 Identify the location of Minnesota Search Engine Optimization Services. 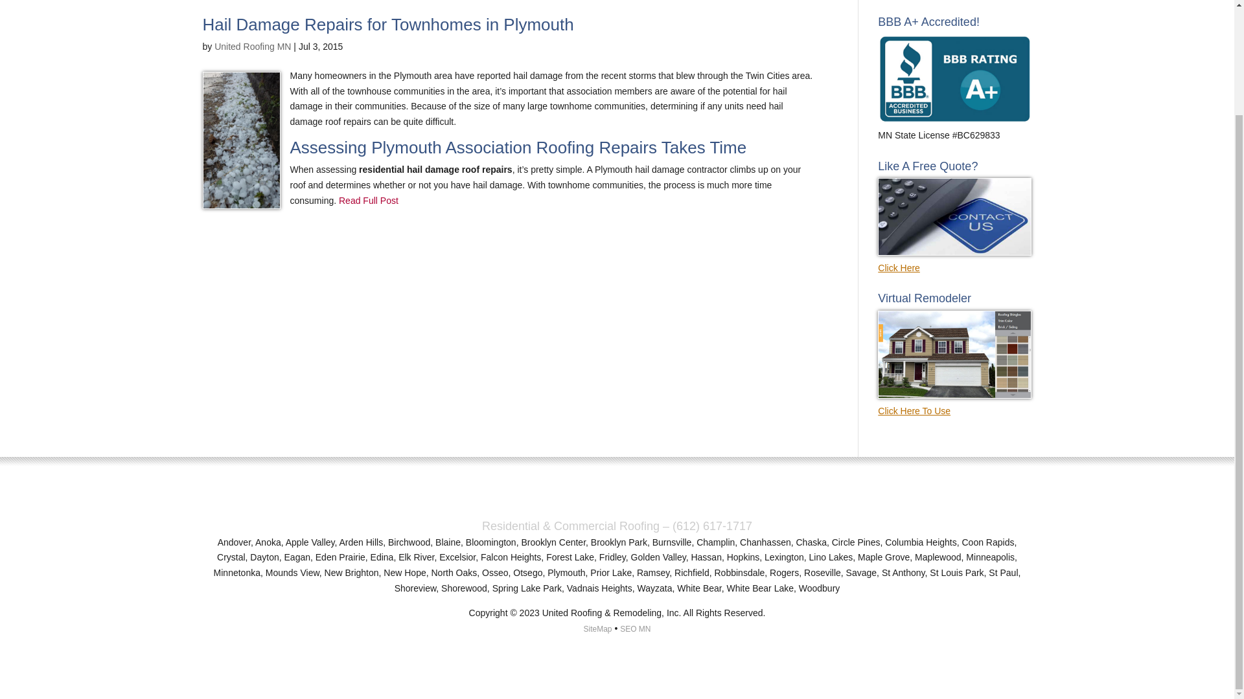
(635, 629).